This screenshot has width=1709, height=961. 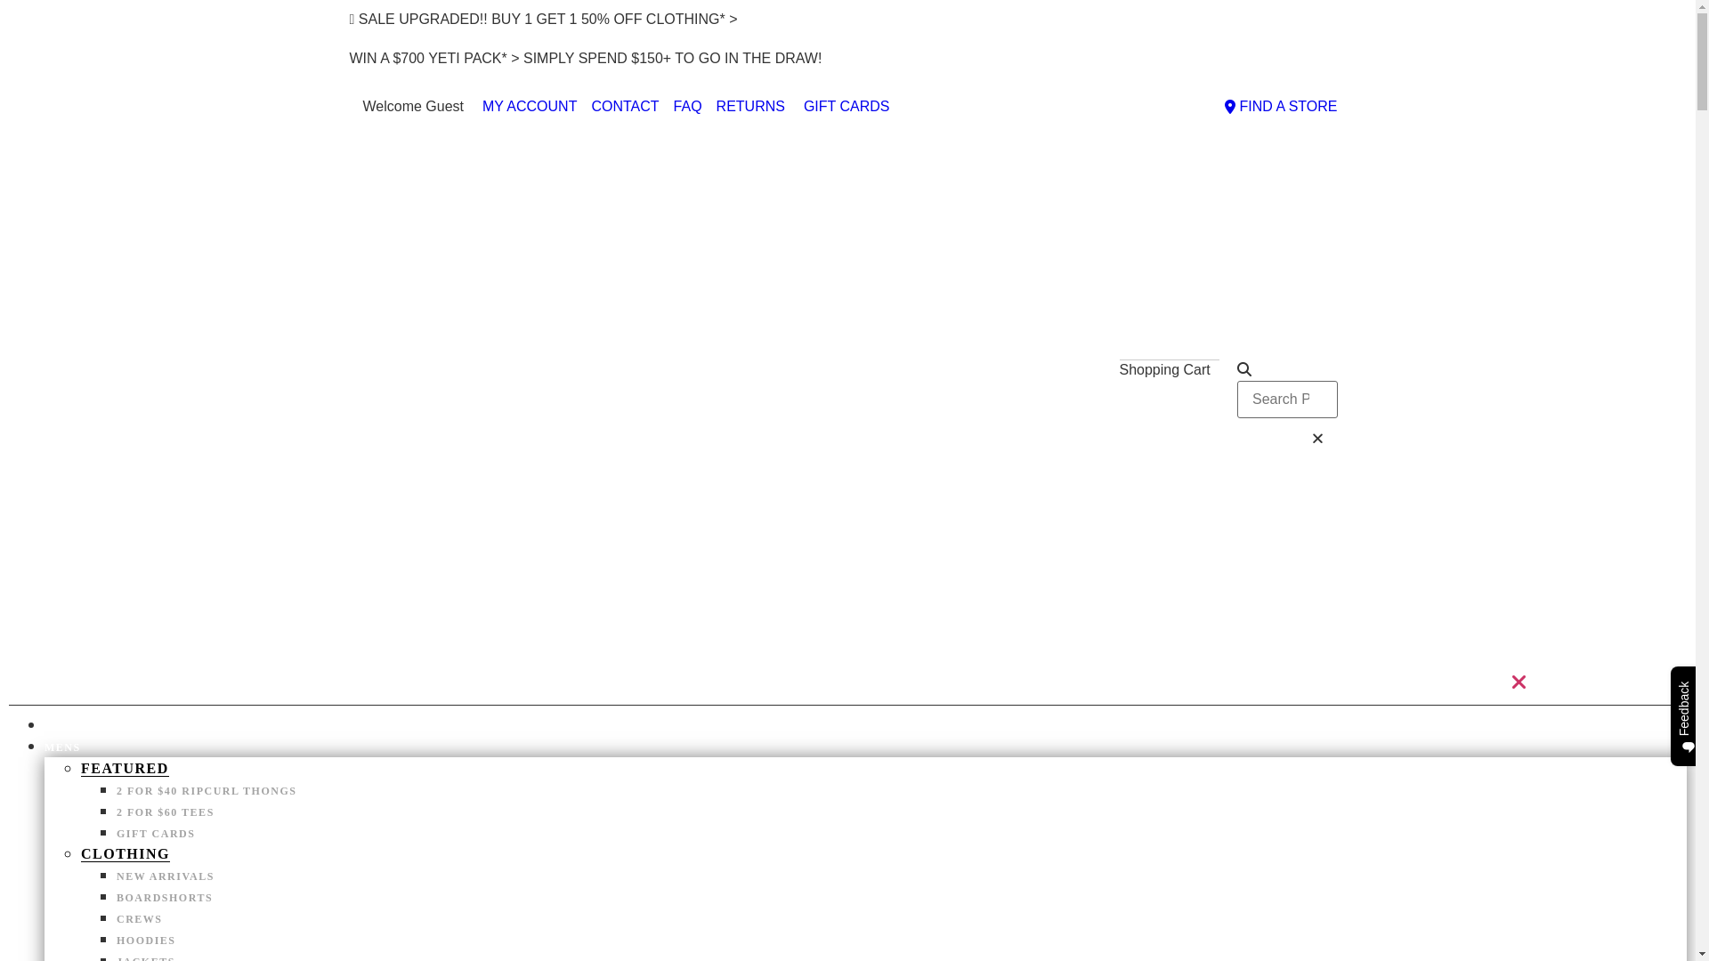 What do you see at coordinates (527, 107) in the screenshot?
I see `MY ACCOUNT` at bounding box center [527, 107].